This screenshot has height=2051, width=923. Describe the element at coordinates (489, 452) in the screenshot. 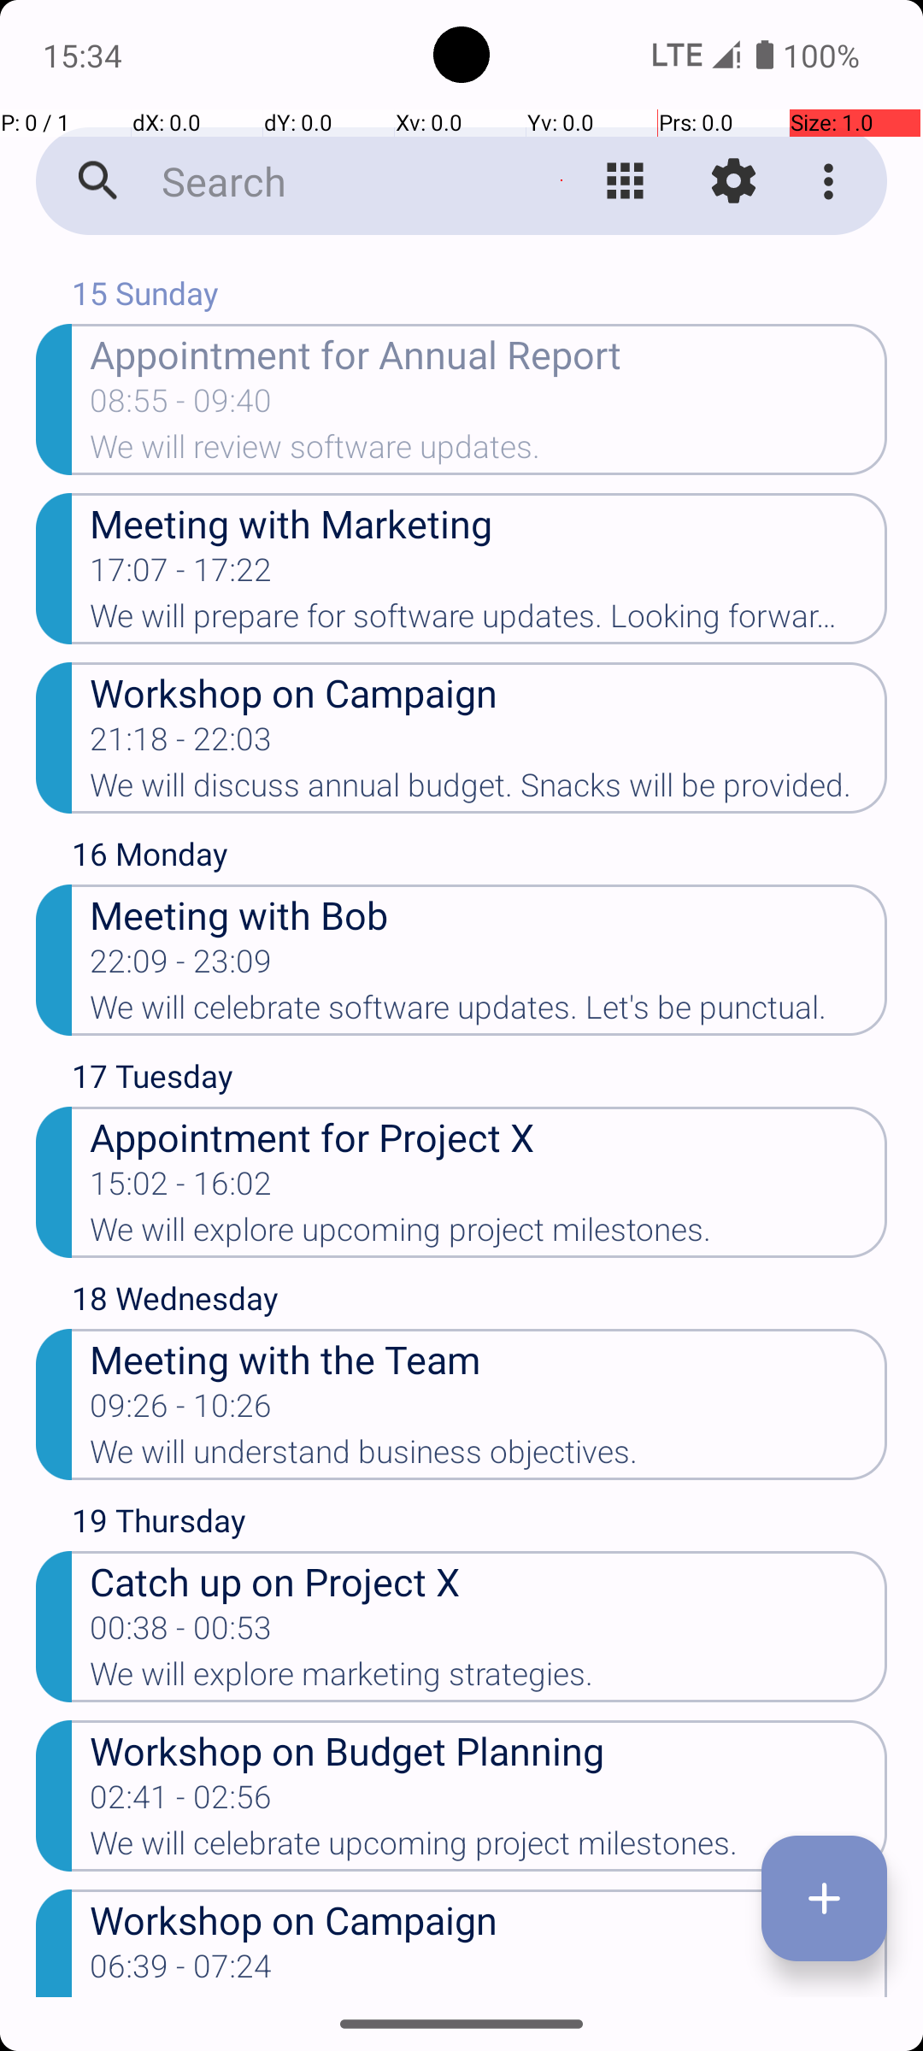

I see `We will review software updates.` at that location.